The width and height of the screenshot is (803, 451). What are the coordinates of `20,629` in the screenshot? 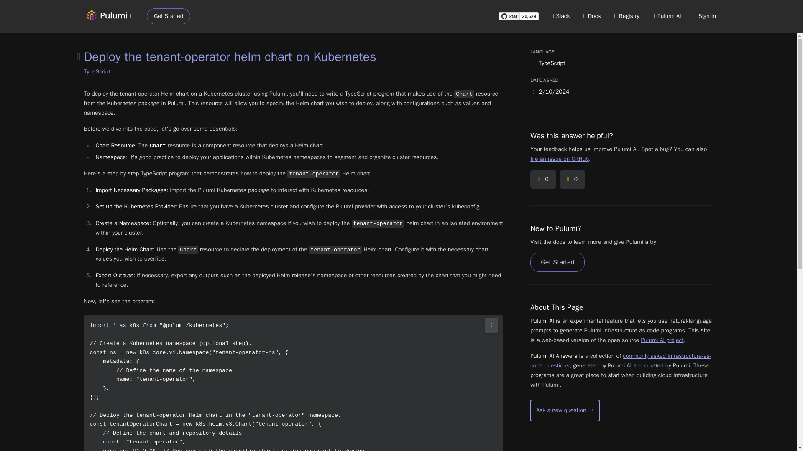 It's located at (529, 16).